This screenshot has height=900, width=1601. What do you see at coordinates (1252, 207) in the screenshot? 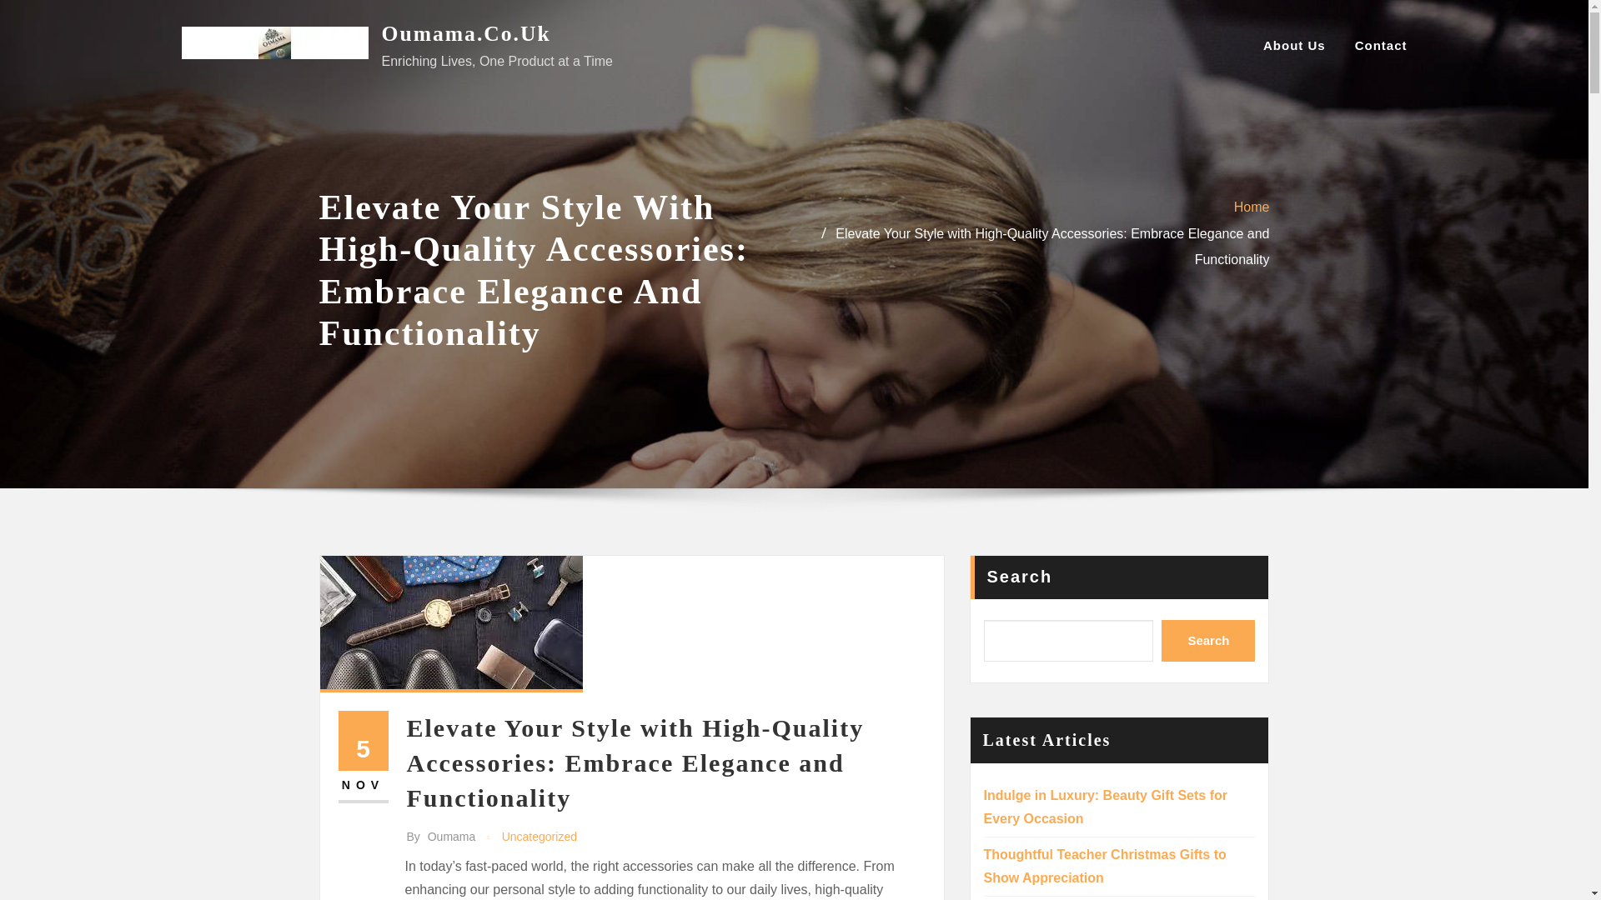
I see `Home` at bounding box center [1252, 207].